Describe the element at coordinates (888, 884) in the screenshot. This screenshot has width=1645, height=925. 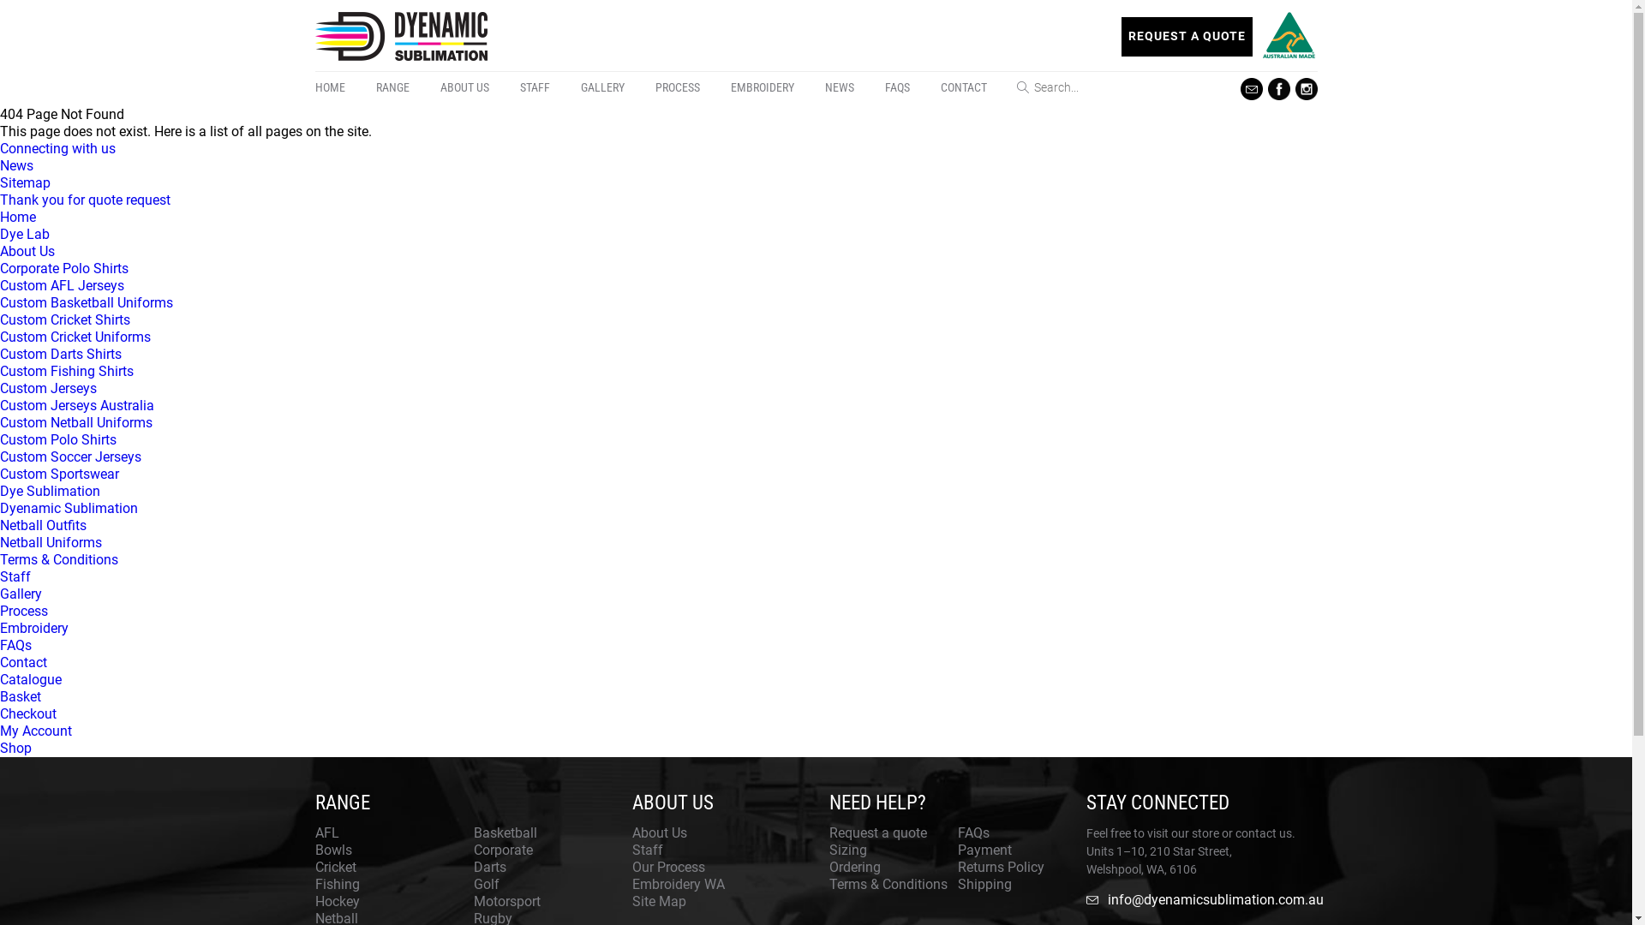
I see `Terms & Conditions` at that location.